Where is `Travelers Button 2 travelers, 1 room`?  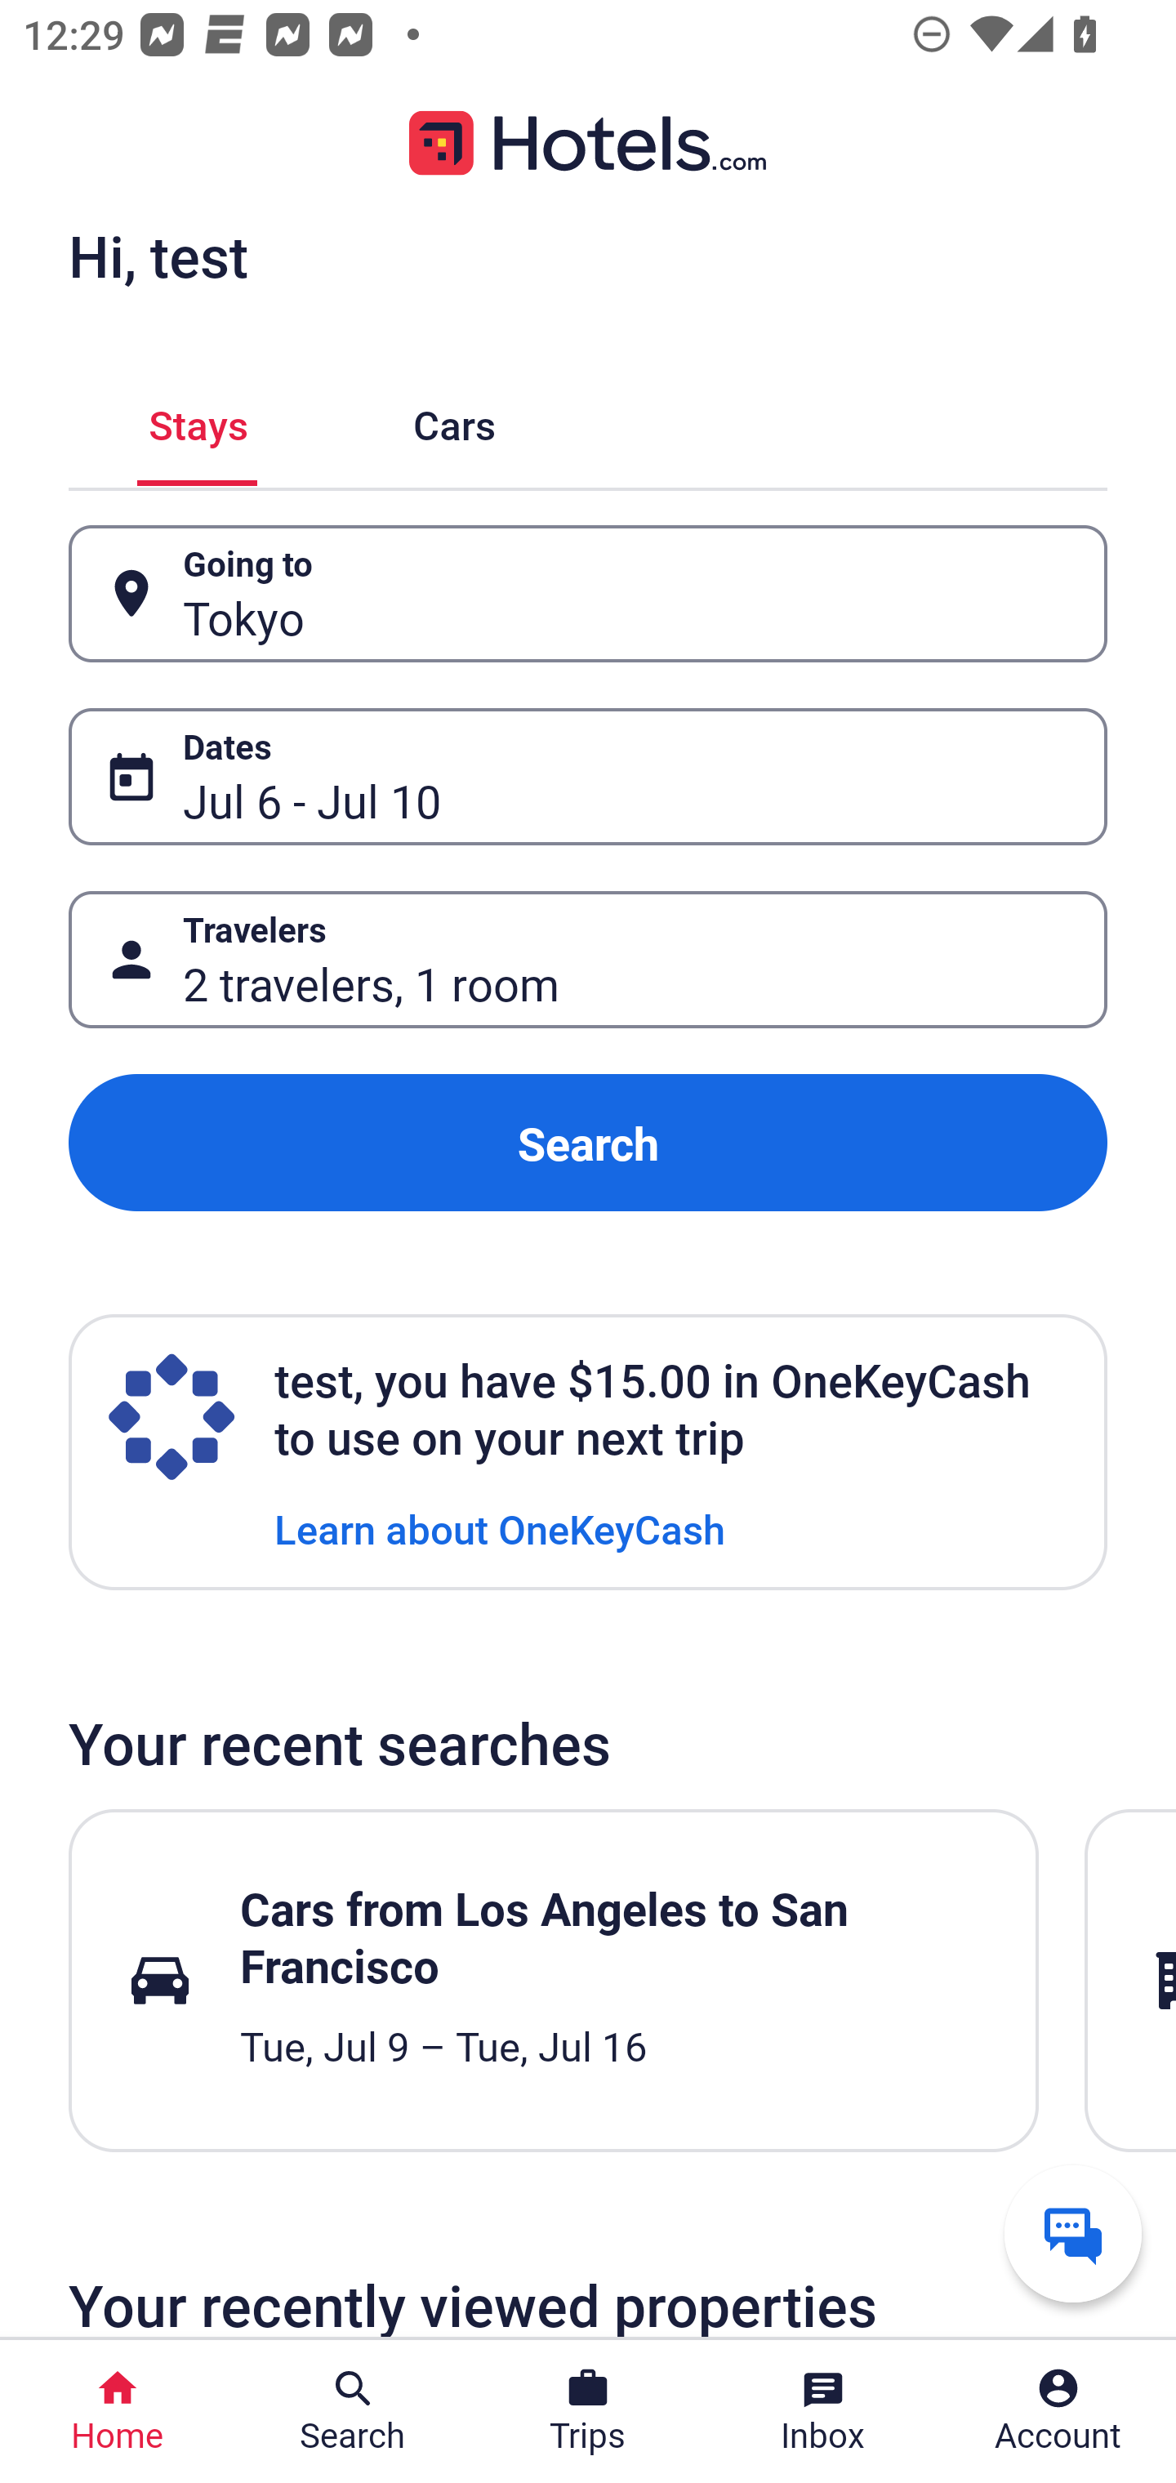 Travelers Button 2 travelers, 1 room is located at coordinates (588, 959).